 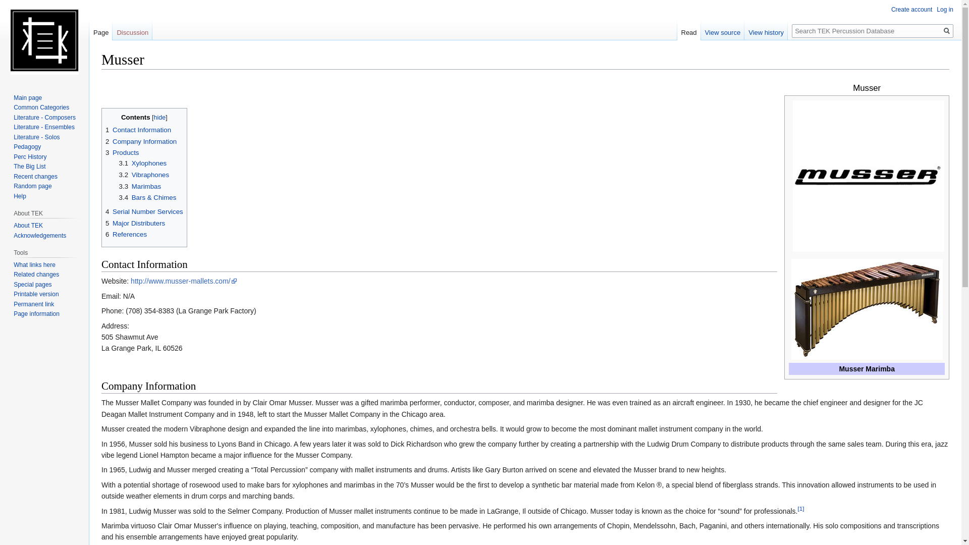 What do you see at coordinates (135, 223) in the screenshot?
I see `5 Major Distributers` at bounding box center [135, 223].